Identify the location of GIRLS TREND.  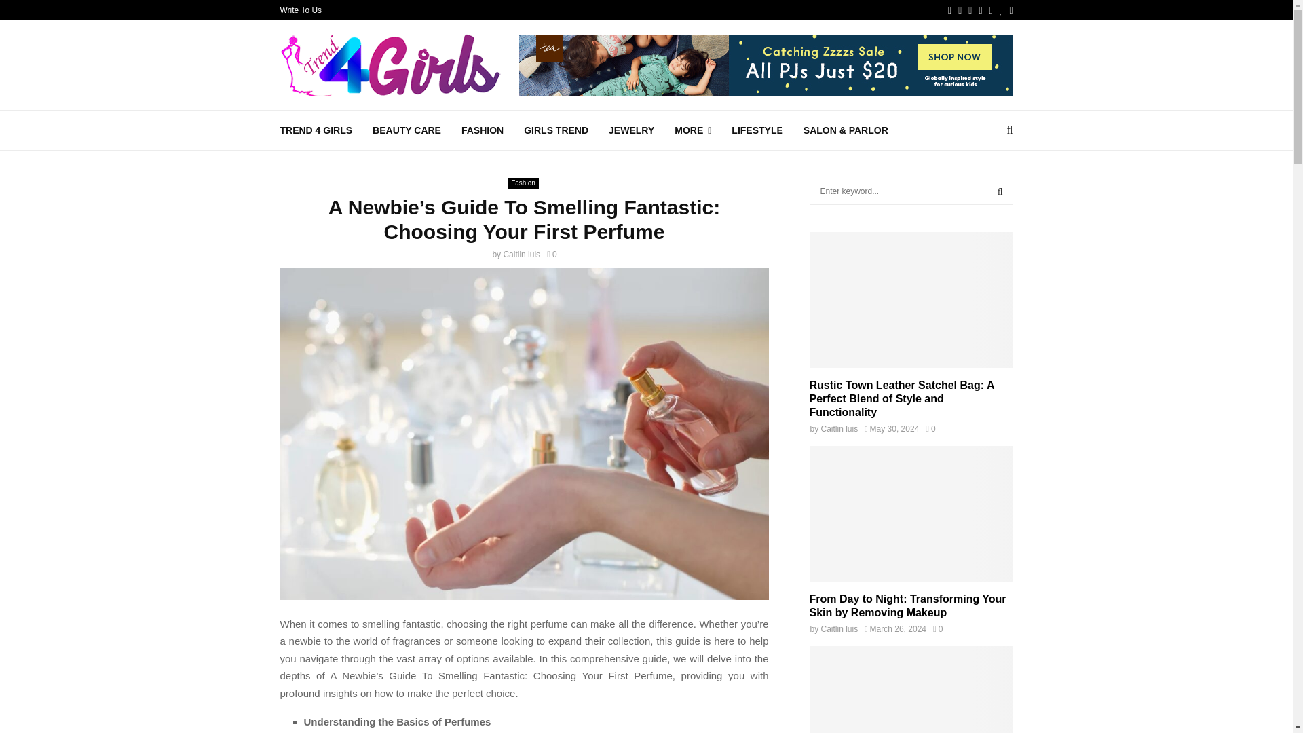
(556, 130).